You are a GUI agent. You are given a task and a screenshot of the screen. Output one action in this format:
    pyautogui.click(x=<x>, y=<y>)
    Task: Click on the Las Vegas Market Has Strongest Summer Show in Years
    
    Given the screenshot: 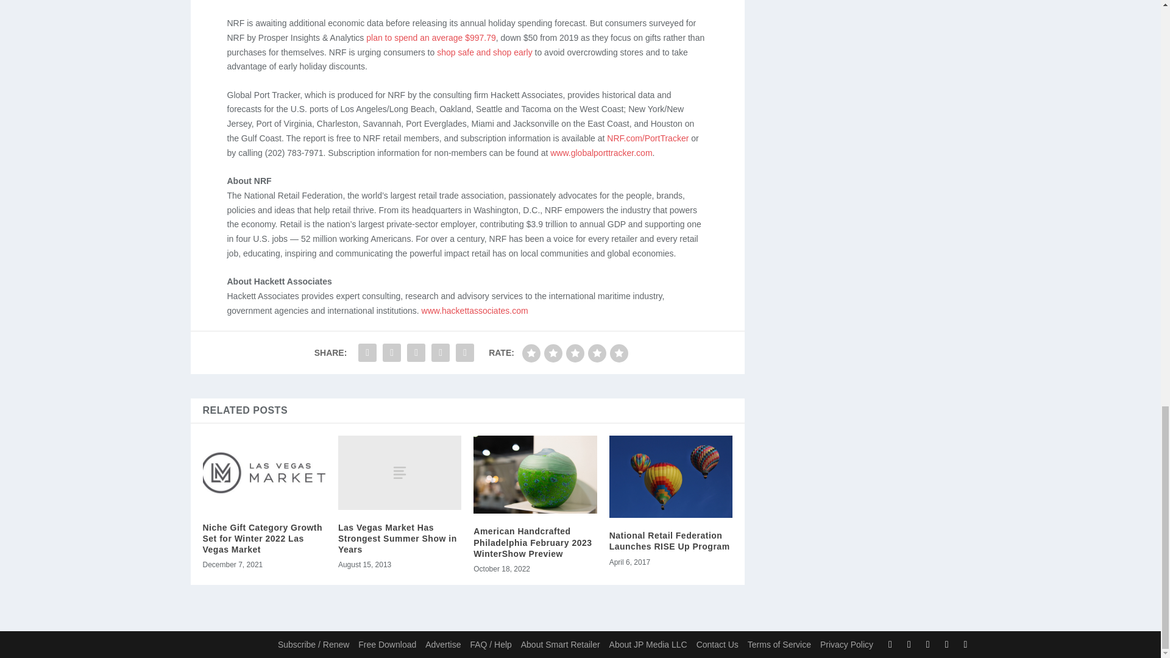 What is the action you would take?
    pyautogui.click(x=399, y=472)
    